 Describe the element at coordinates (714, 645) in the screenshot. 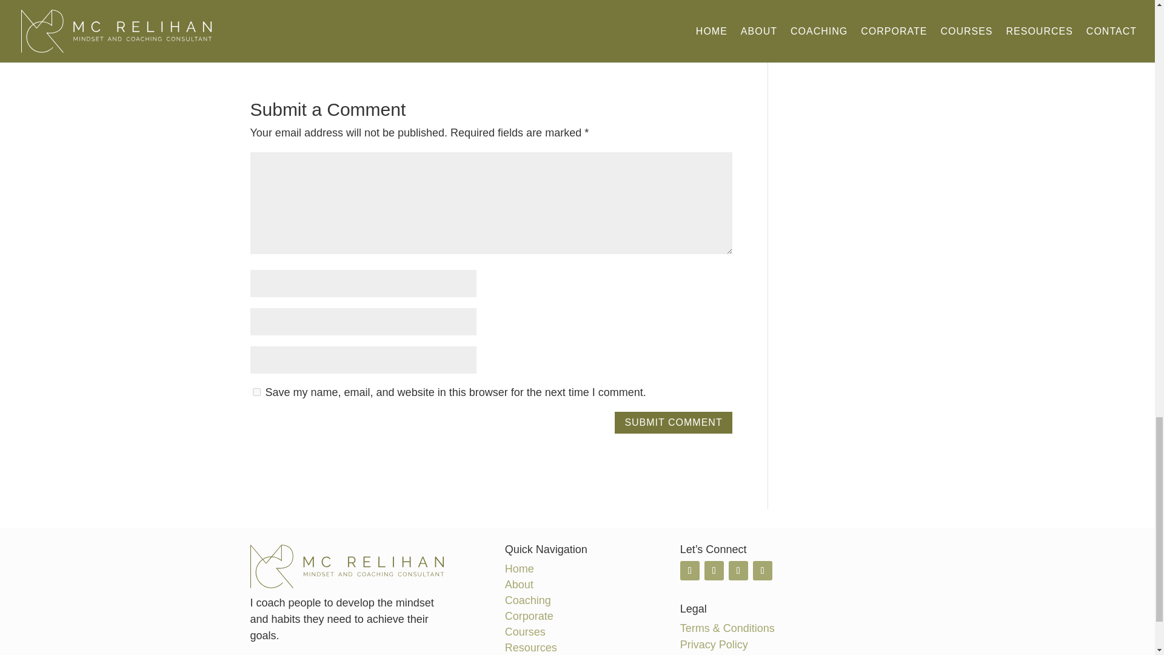

I see `Privacy Policy` at that location.